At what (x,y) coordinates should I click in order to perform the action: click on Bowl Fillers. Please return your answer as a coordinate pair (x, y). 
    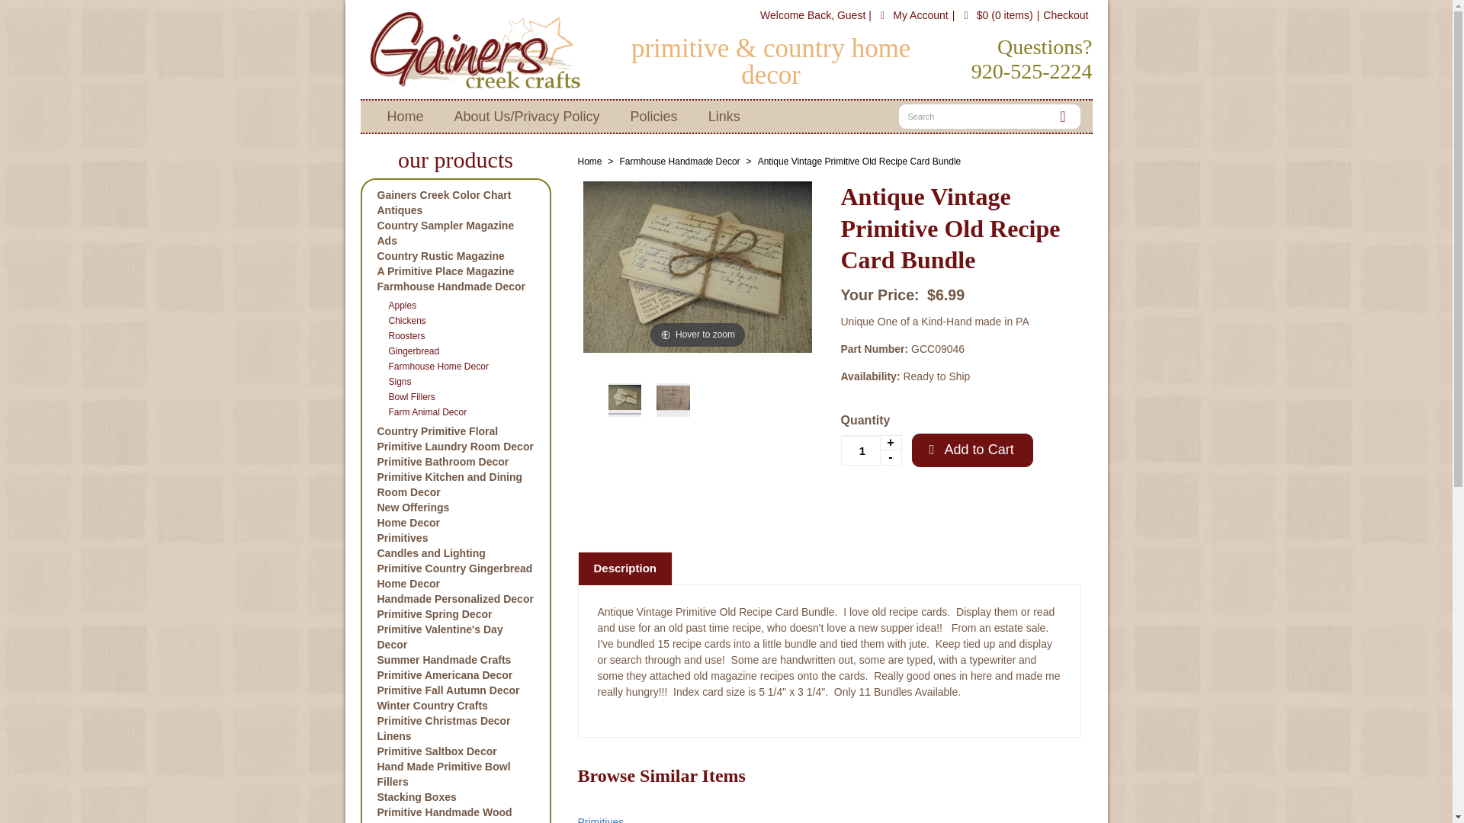
    Looking at the image, I should click on (455, 396).